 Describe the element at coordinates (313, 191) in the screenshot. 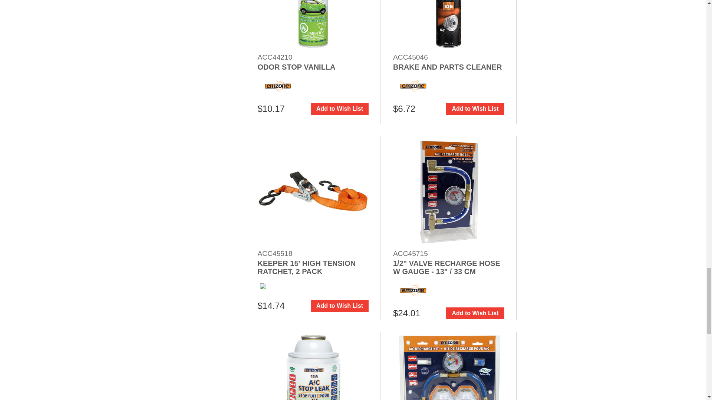

I see `Keeper 15' High Tension Ratchet, 2 Pack` at that location.